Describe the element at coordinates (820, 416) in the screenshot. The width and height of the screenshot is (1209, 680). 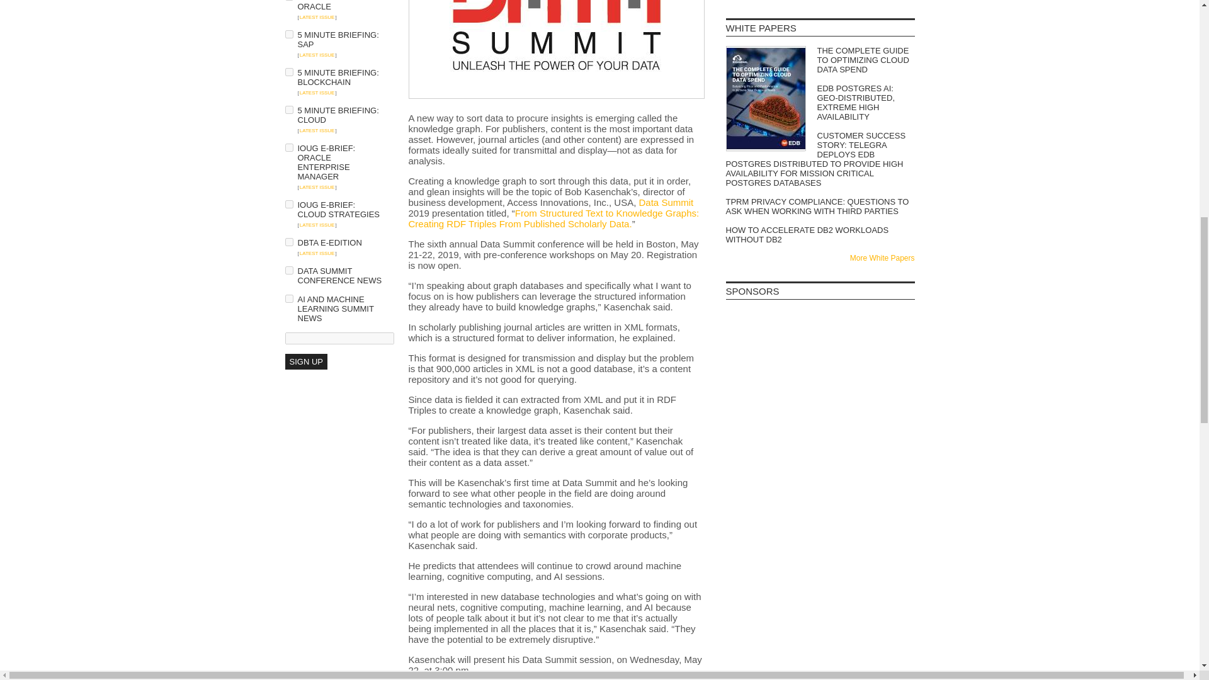
I see `3rd party ad content` at that location.